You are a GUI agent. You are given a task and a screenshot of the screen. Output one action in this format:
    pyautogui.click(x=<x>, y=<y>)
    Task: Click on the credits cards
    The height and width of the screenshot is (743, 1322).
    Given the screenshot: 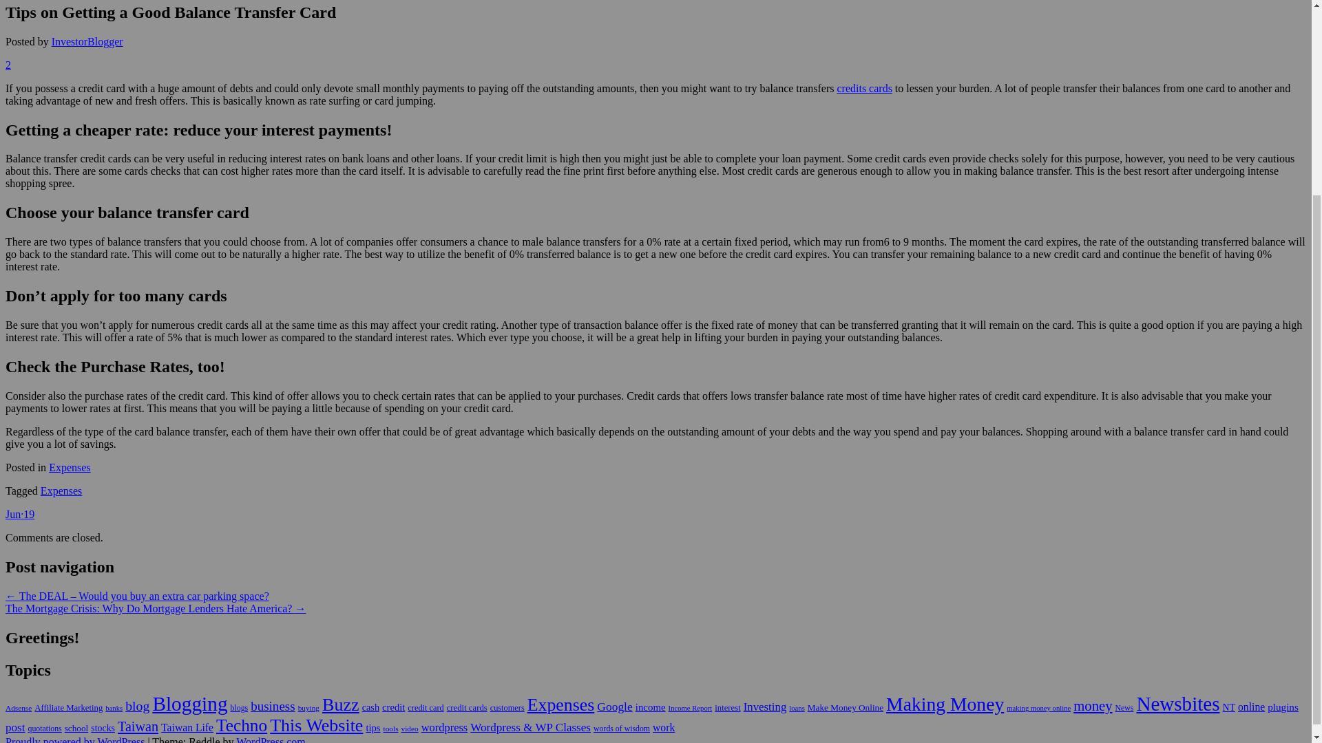 What is the action you would take?
    pyautogui.click(x=863, y=88)
    